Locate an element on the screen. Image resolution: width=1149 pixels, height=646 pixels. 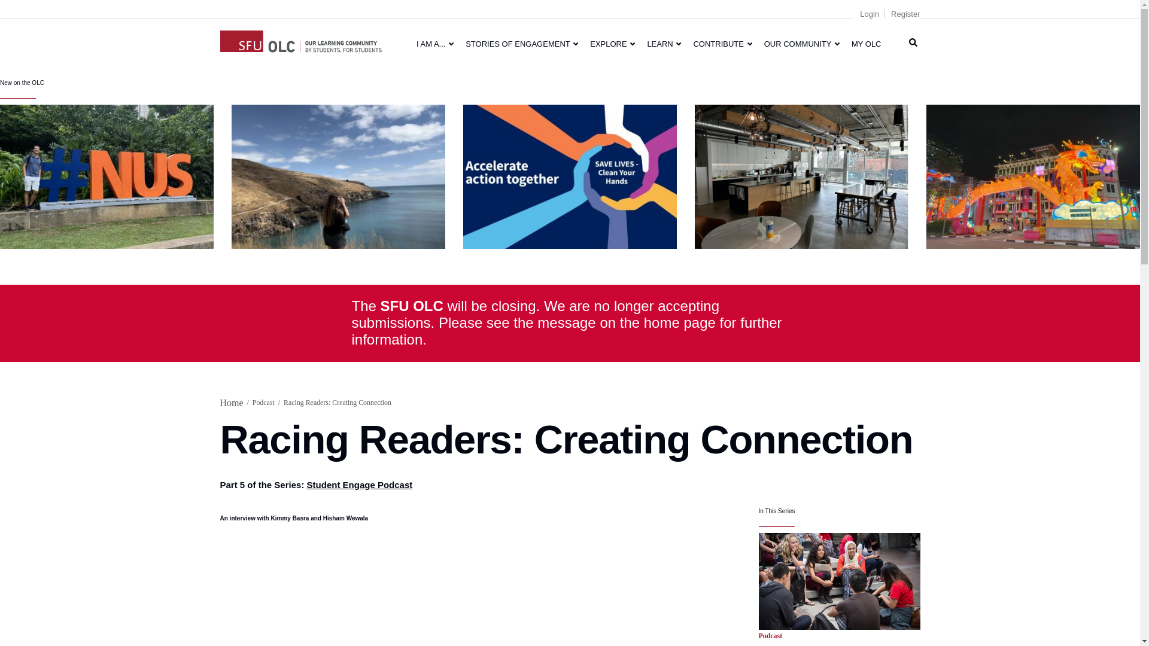
I AM A... is located at coordinates (434, 44).